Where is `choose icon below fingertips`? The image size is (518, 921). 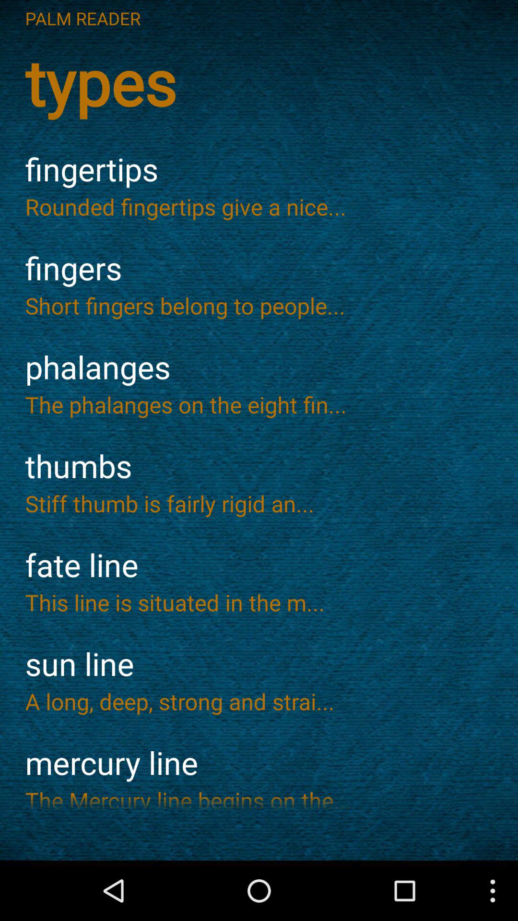
choose icon below fingertips is located at coordinates (259, 206).